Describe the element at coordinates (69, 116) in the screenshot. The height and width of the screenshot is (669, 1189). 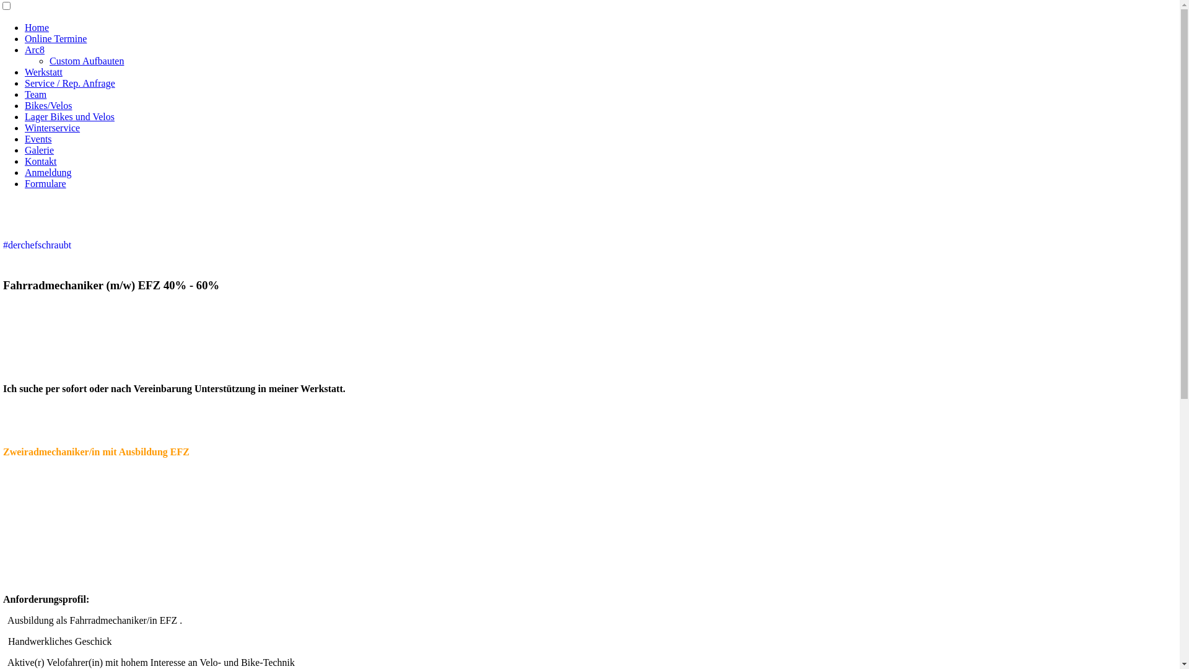
I see `Lager Bikes und Velos` at that location.